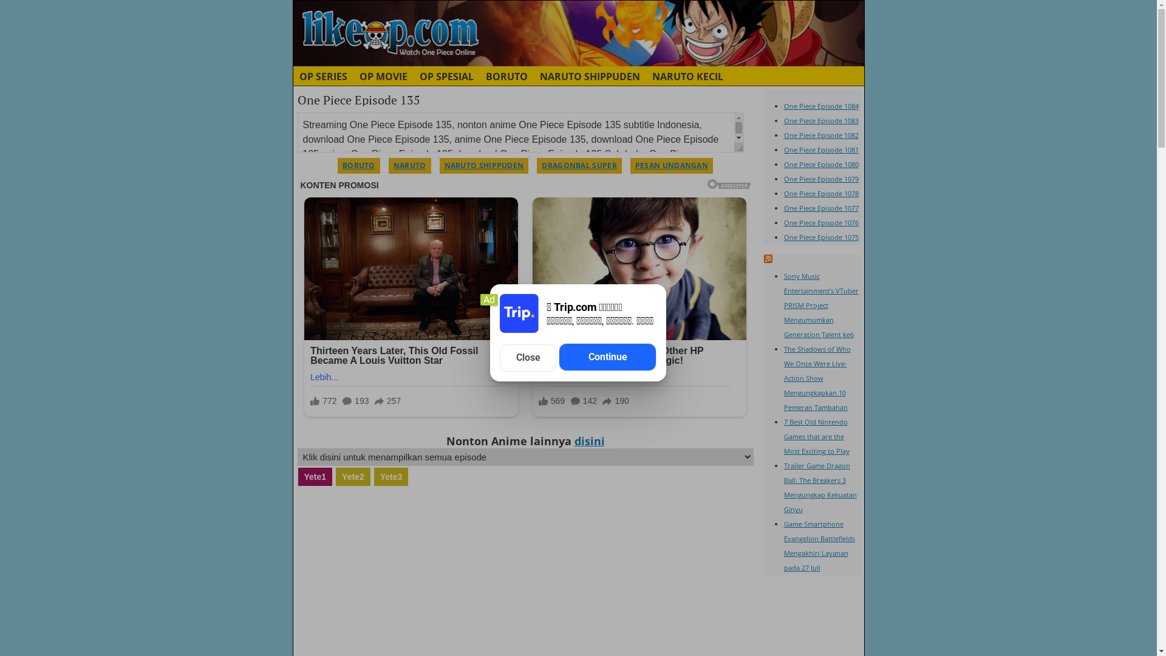 This screenshot has width=1166, height=656. I want to click on NARUTO SHIPPUDEN, so click(589, 76).